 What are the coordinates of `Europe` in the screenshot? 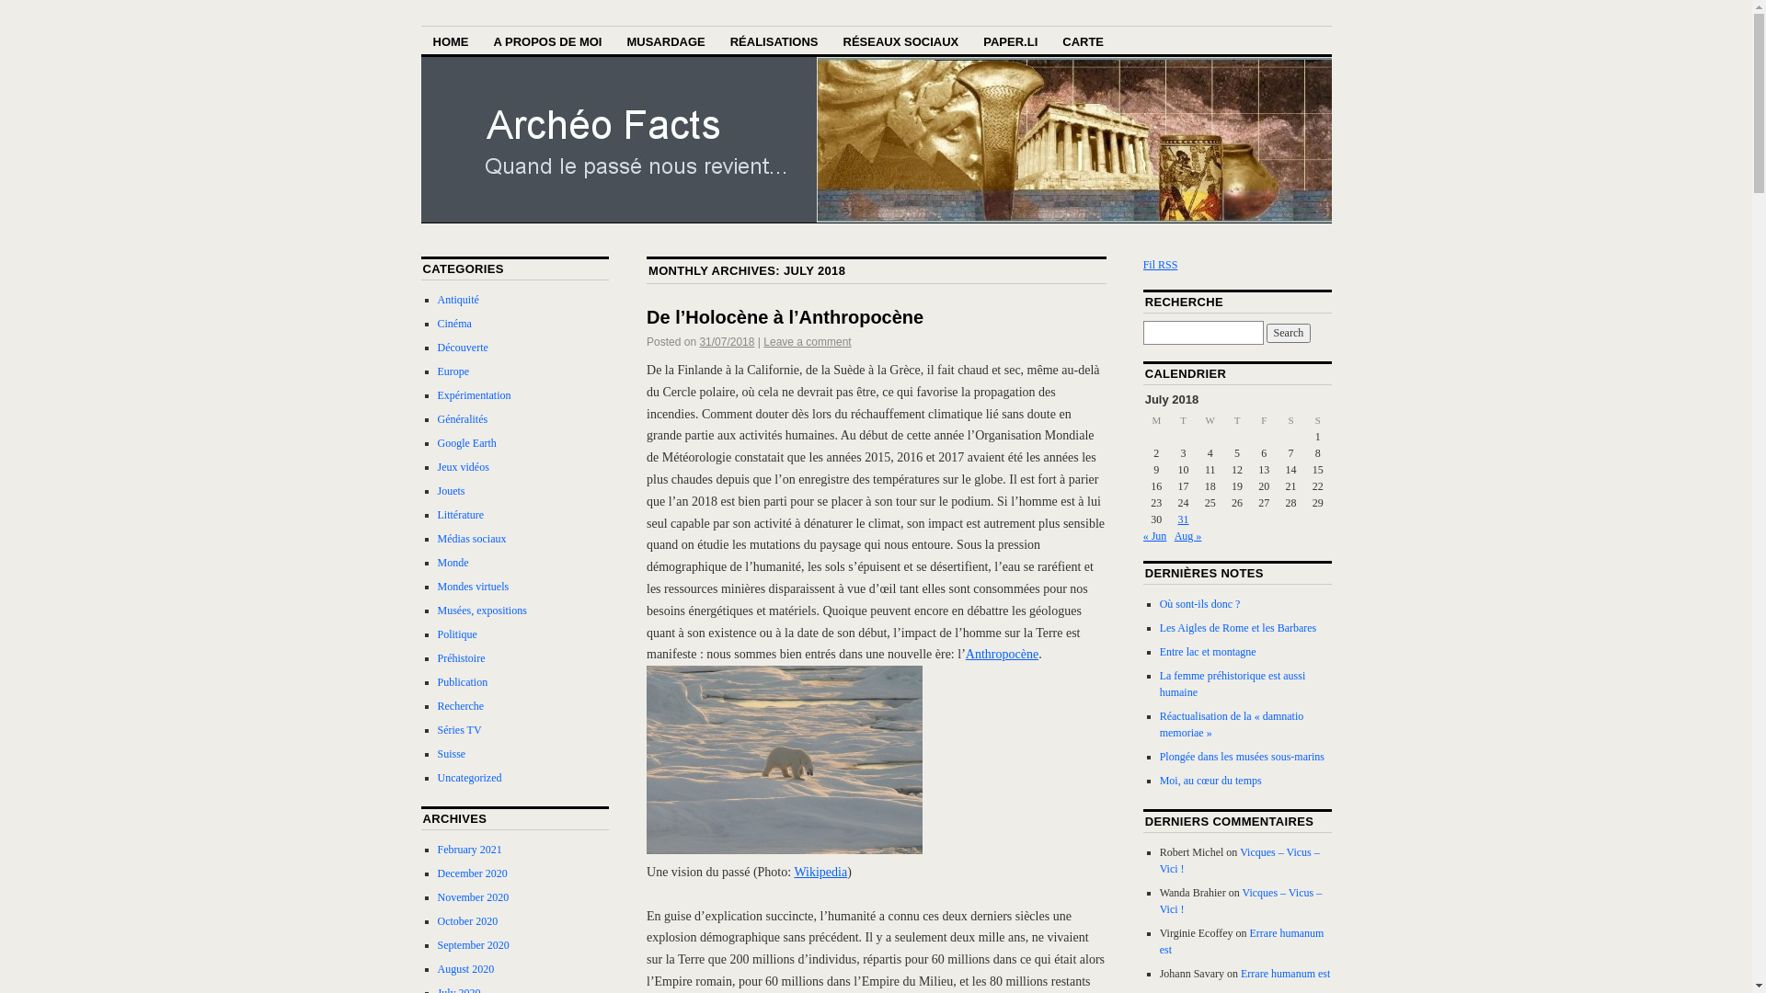 It's located at (454, 371).